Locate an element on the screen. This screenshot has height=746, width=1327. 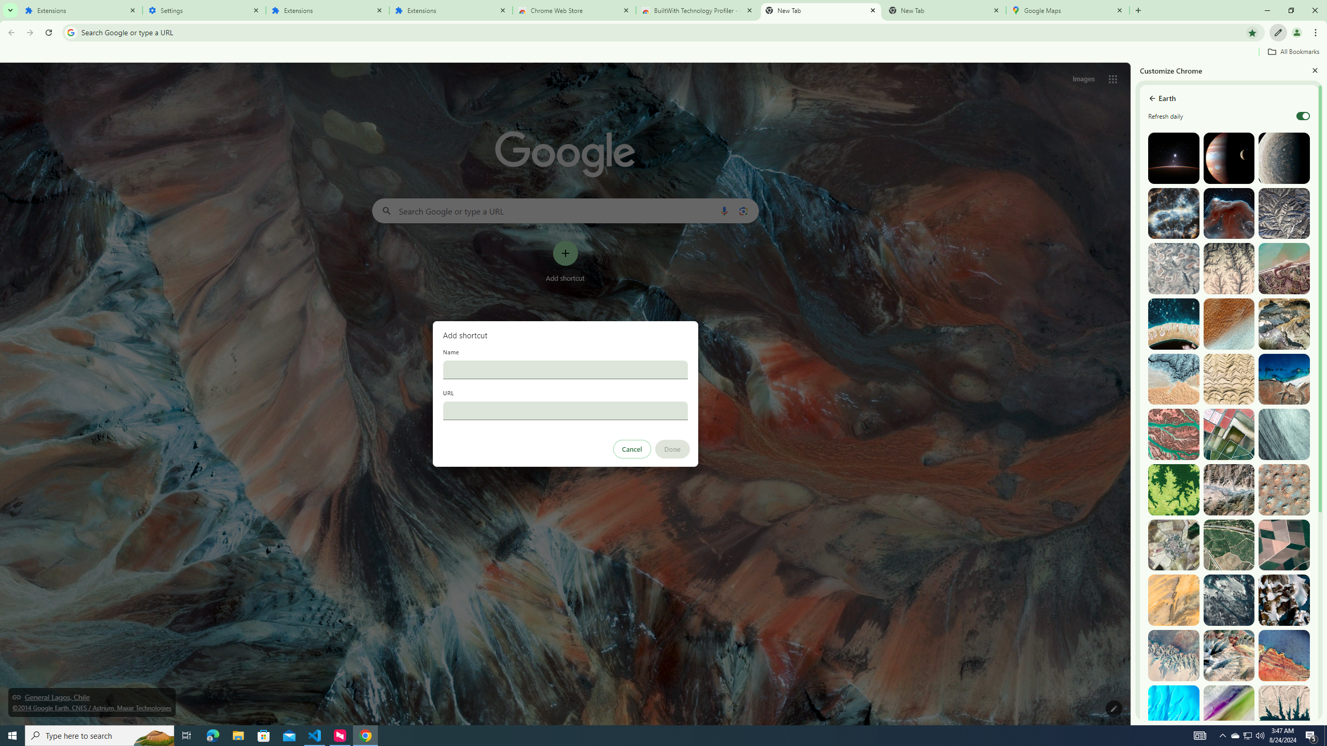
Chrome Web Store is located at coordinates (574, 10).